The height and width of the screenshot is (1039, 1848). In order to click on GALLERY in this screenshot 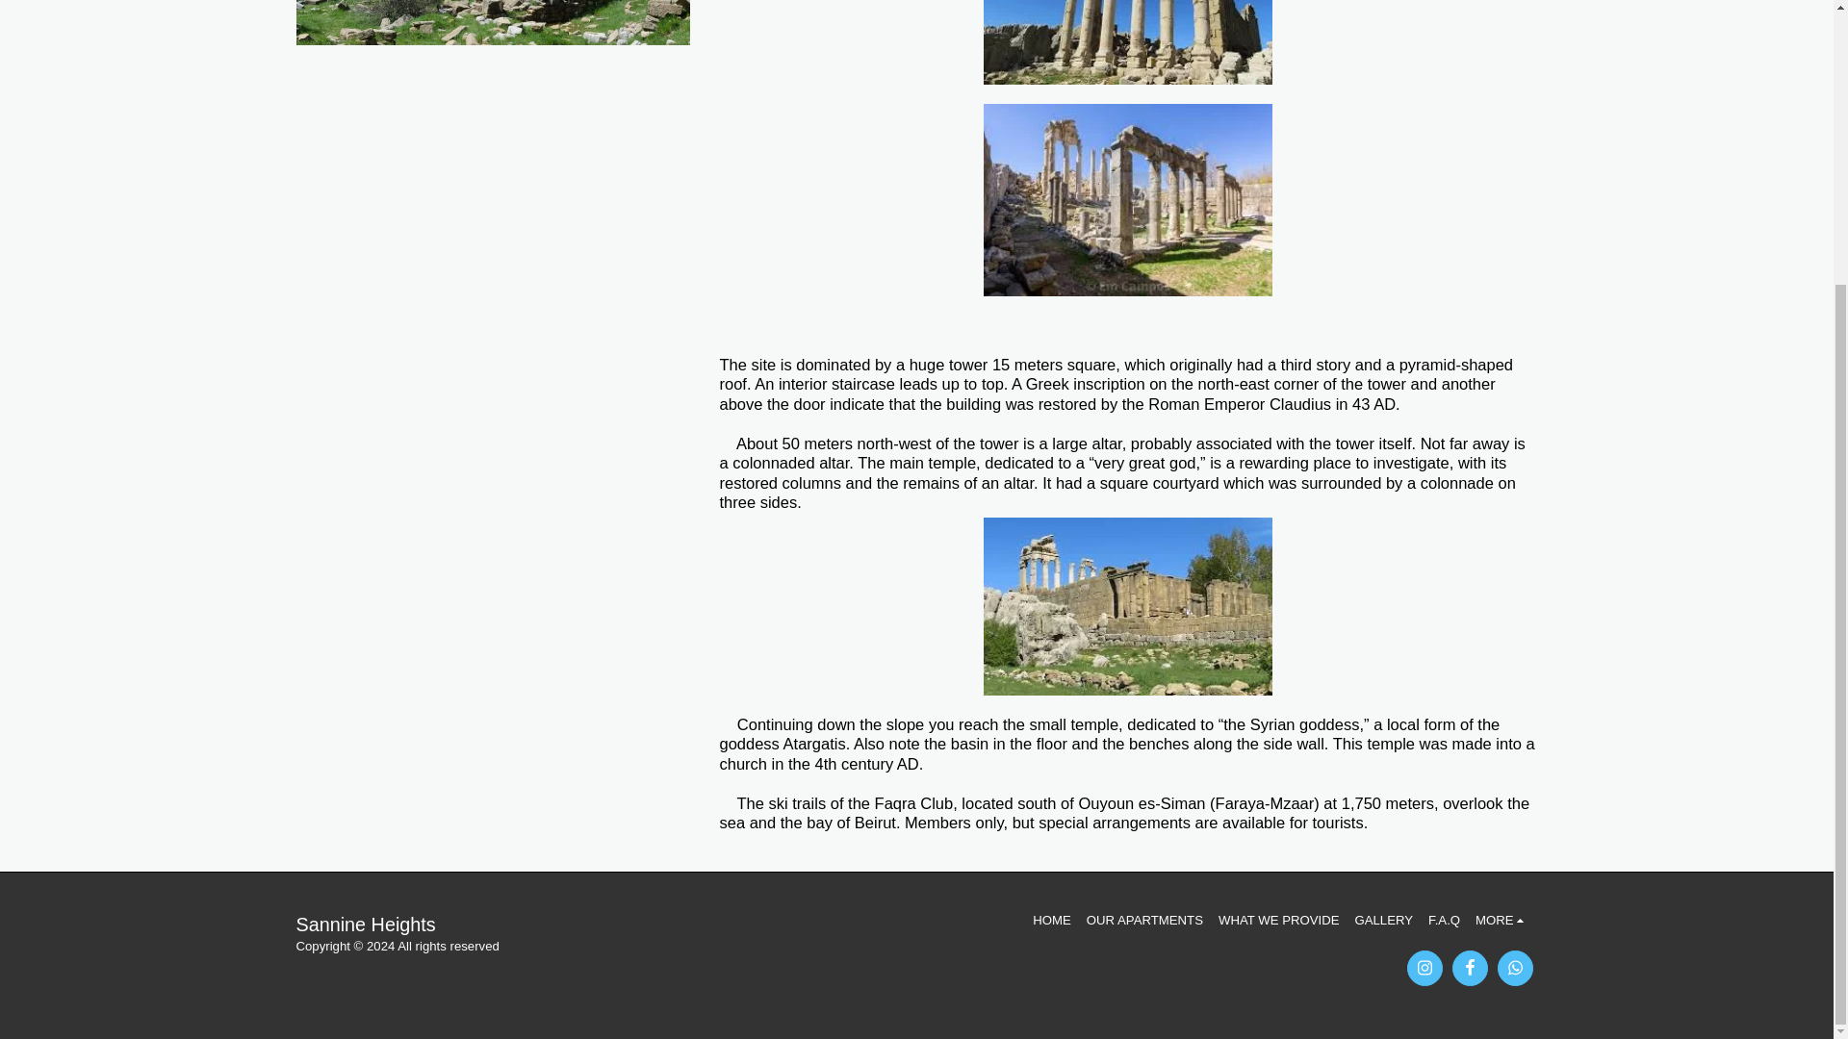, I will do `click(1384, 920)`.